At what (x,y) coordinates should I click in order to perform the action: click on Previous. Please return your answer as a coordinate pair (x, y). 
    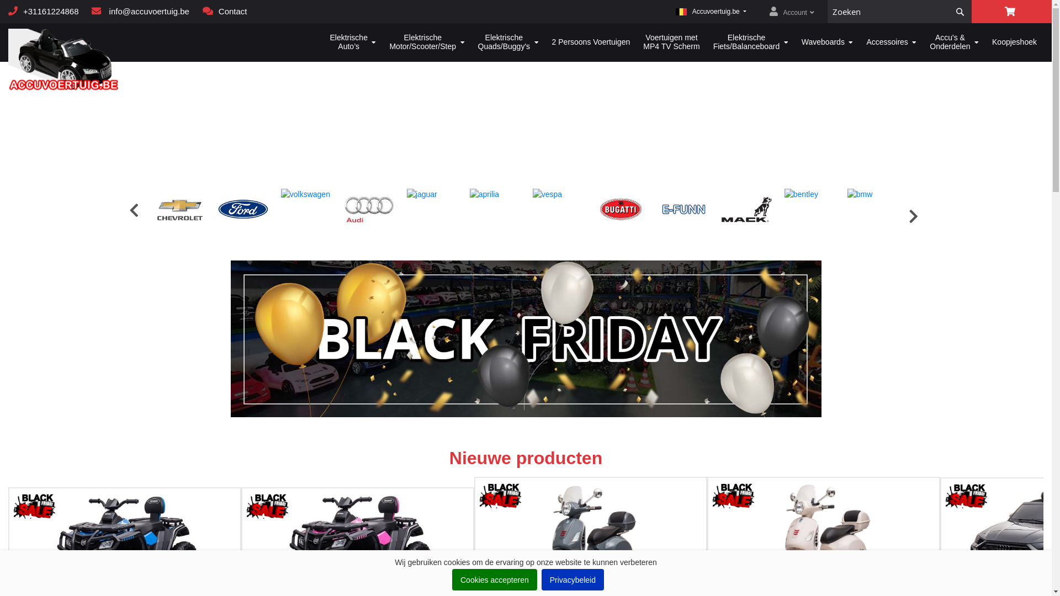
    Looking at the image, I should click on (4, 578).